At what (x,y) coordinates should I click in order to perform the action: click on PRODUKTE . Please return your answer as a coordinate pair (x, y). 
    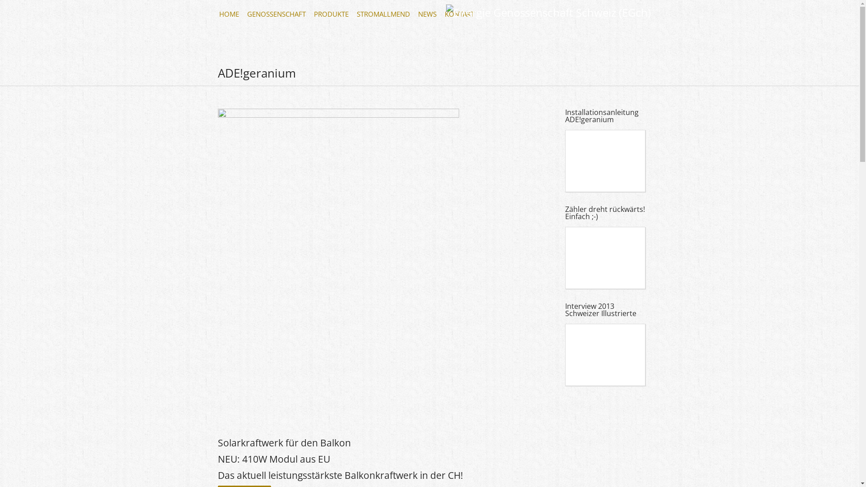
    Looking at the image, I should click on (331, 12).